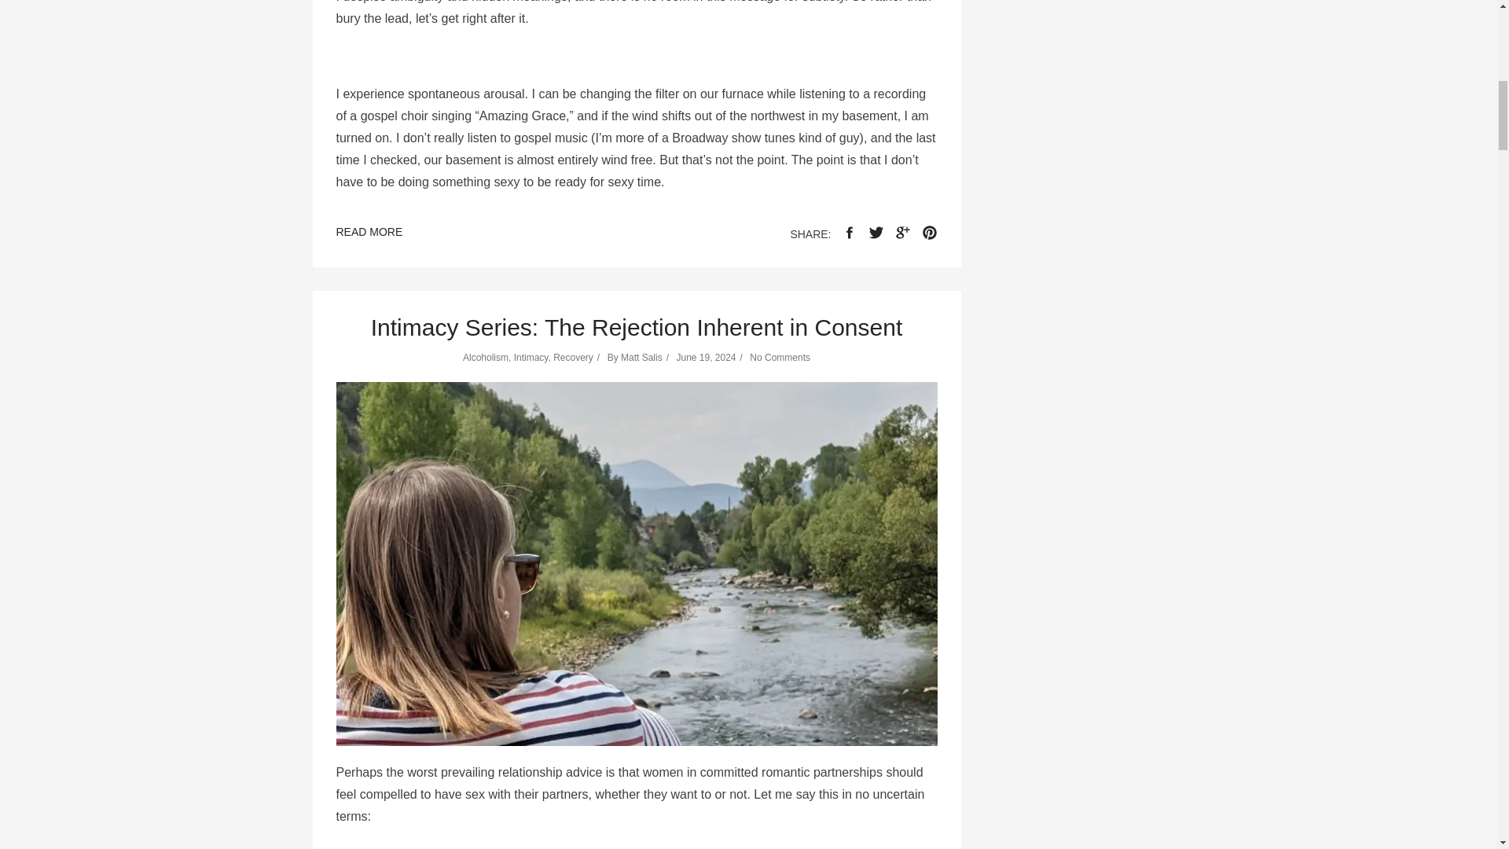 This screenshot has width=1509, height=849. What do you see at coordinates (706, 358) in the screenshot?
I see `June 19, 2024` at bounding box center [706, 358].